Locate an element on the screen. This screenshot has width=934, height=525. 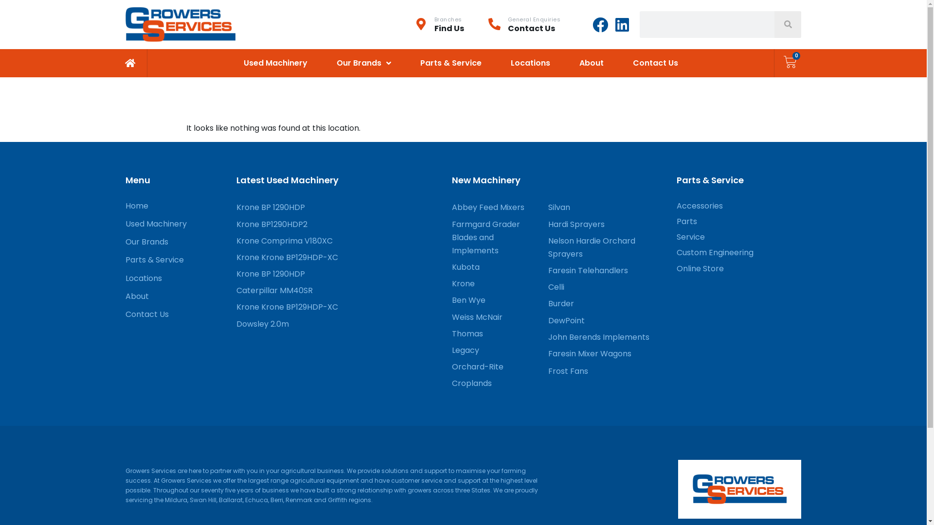
Weiss McNair is located at coordinates (493, 317).